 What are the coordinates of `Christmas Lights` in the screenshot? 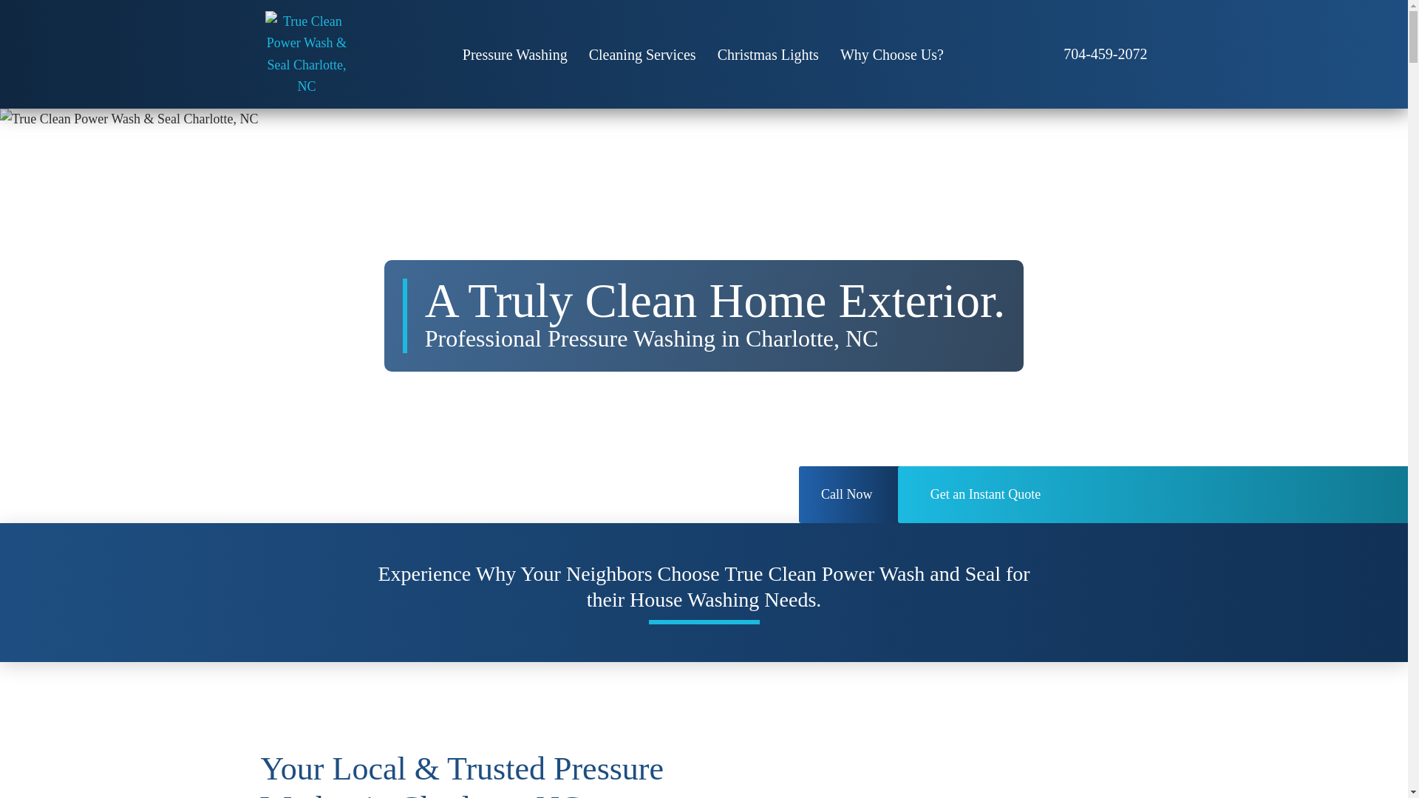 It's located at (767, 55).